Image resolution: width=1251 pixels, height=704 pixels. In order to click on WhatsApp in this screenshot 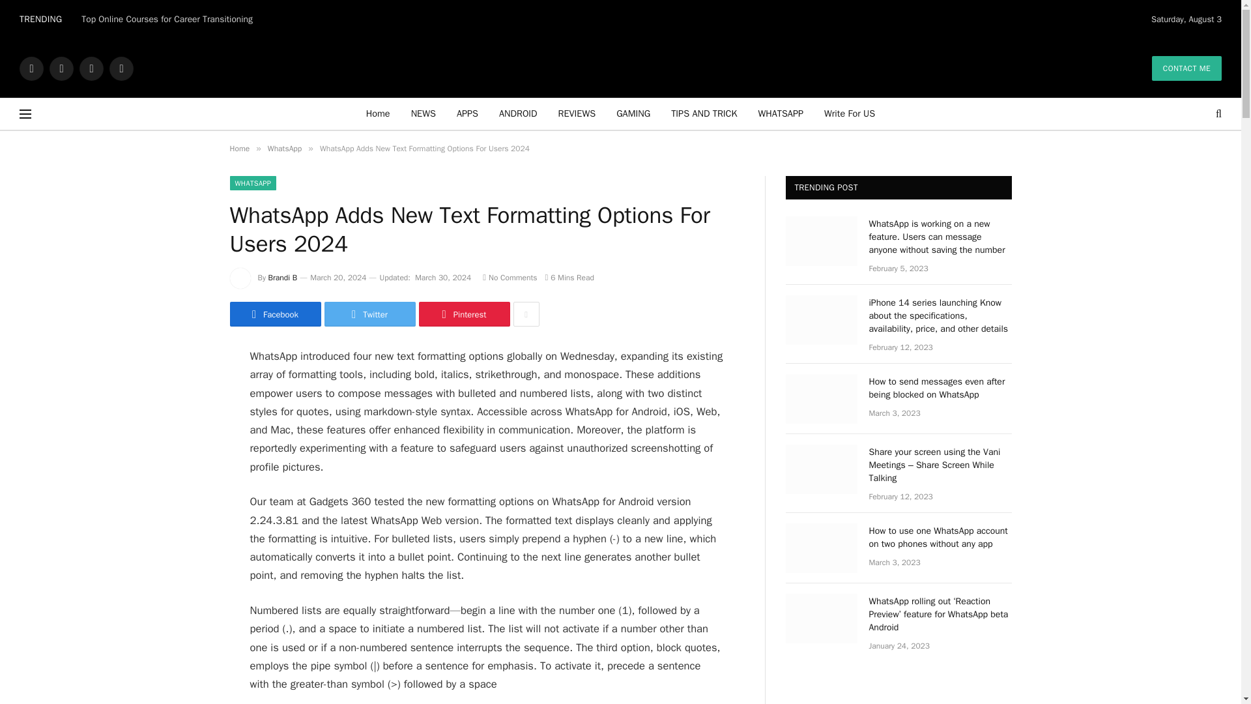, I will do `click(121, 68)`.